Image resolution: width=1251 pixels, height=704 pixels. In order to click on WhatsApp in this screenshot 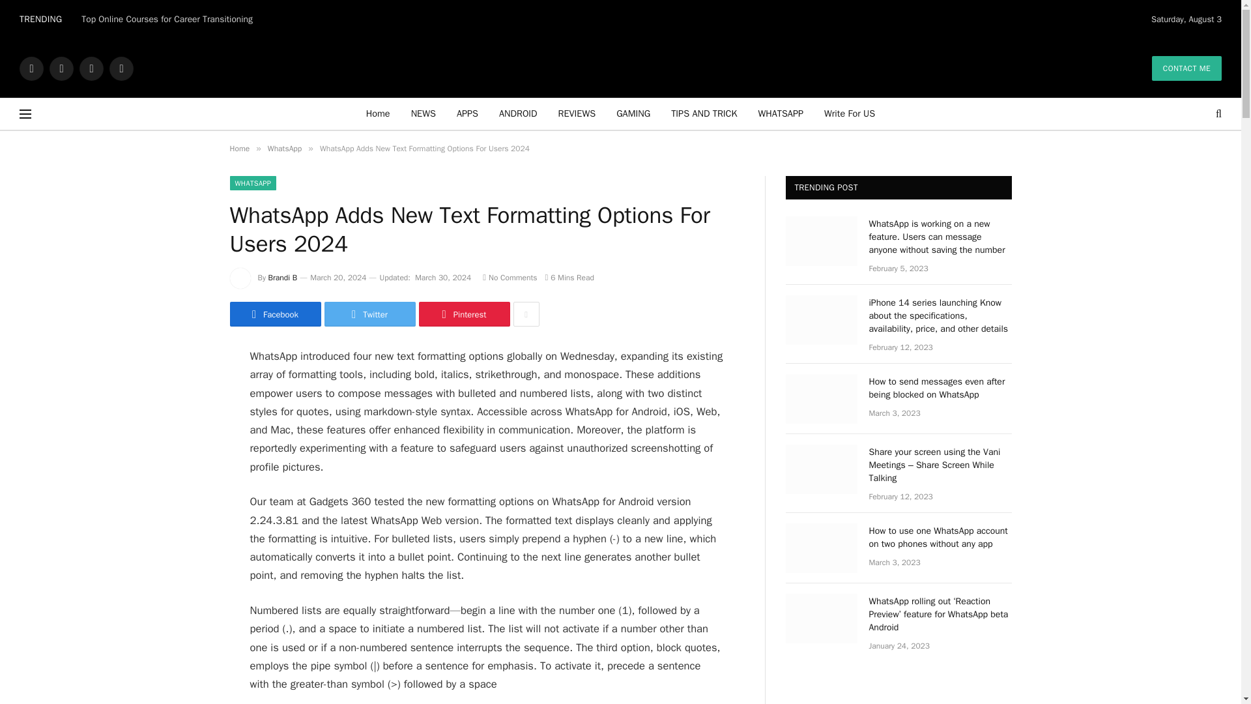, I will do `click(121, 68)`.